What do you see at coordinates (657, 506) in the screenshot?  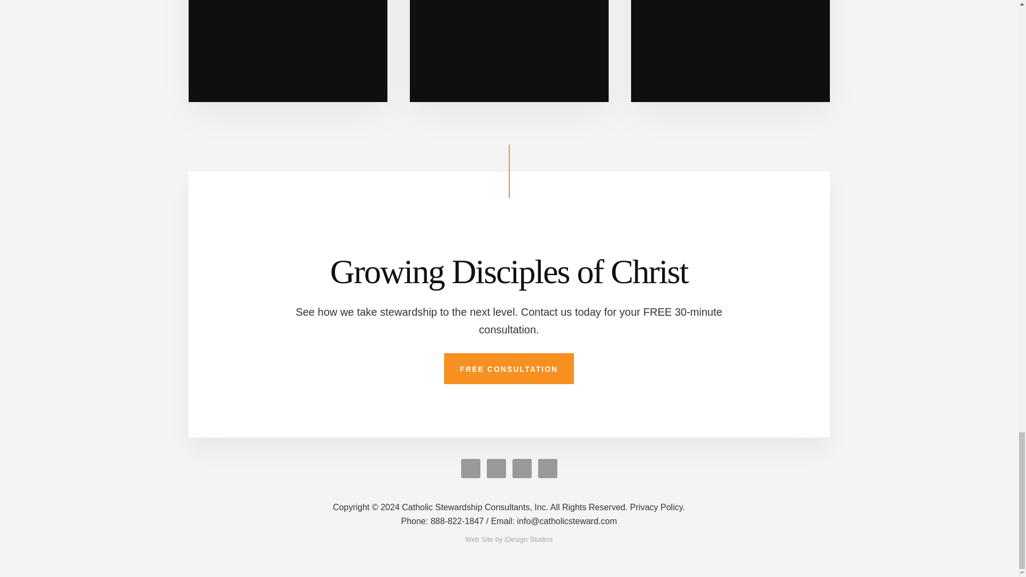 I see `Privacy Policy` at bounding box center [657, 506].